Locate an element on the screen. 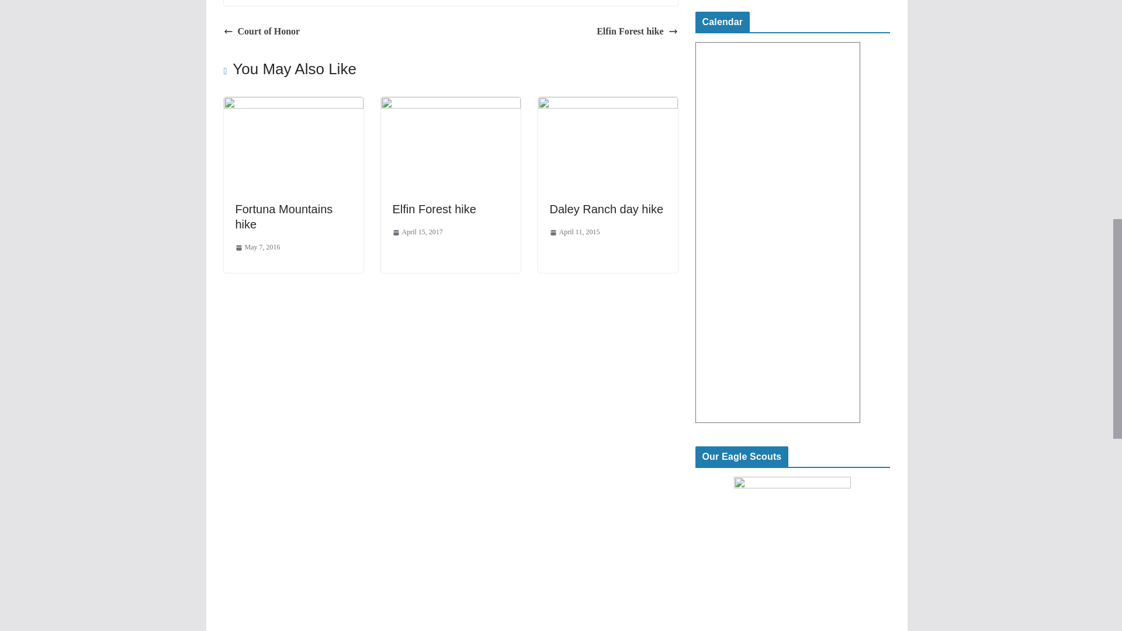 The width and height of the screenshot is (1122, 631). Fortuna Mountains hike is located at coordinates (293, 104).